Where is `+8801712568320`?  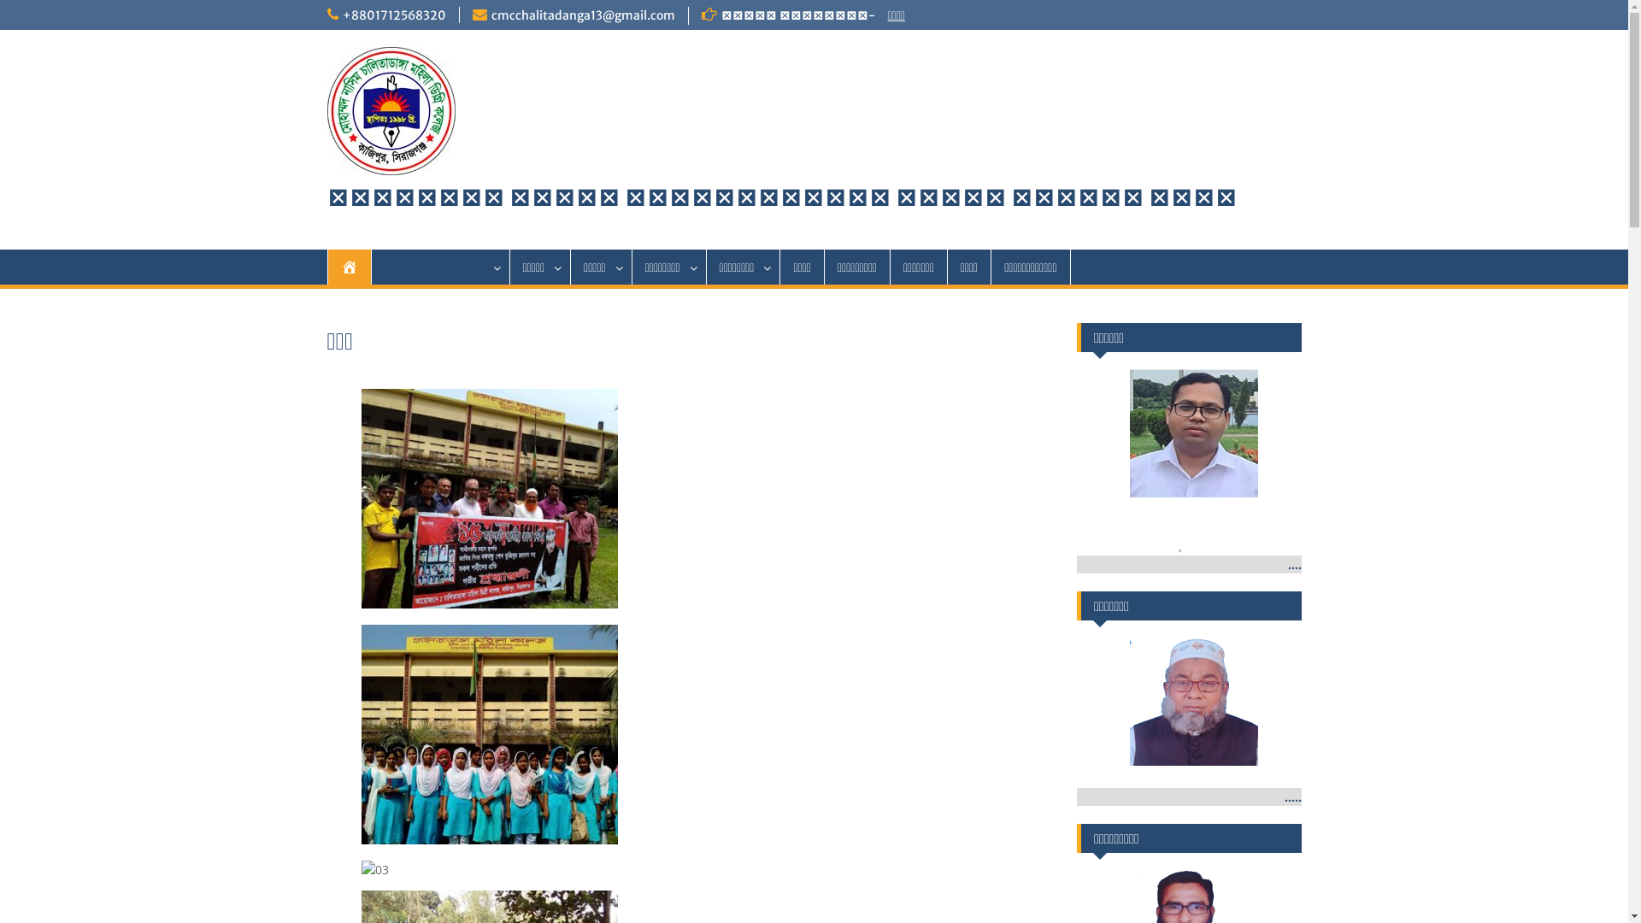 +8801712568320 is located at coordinates (393, 15).